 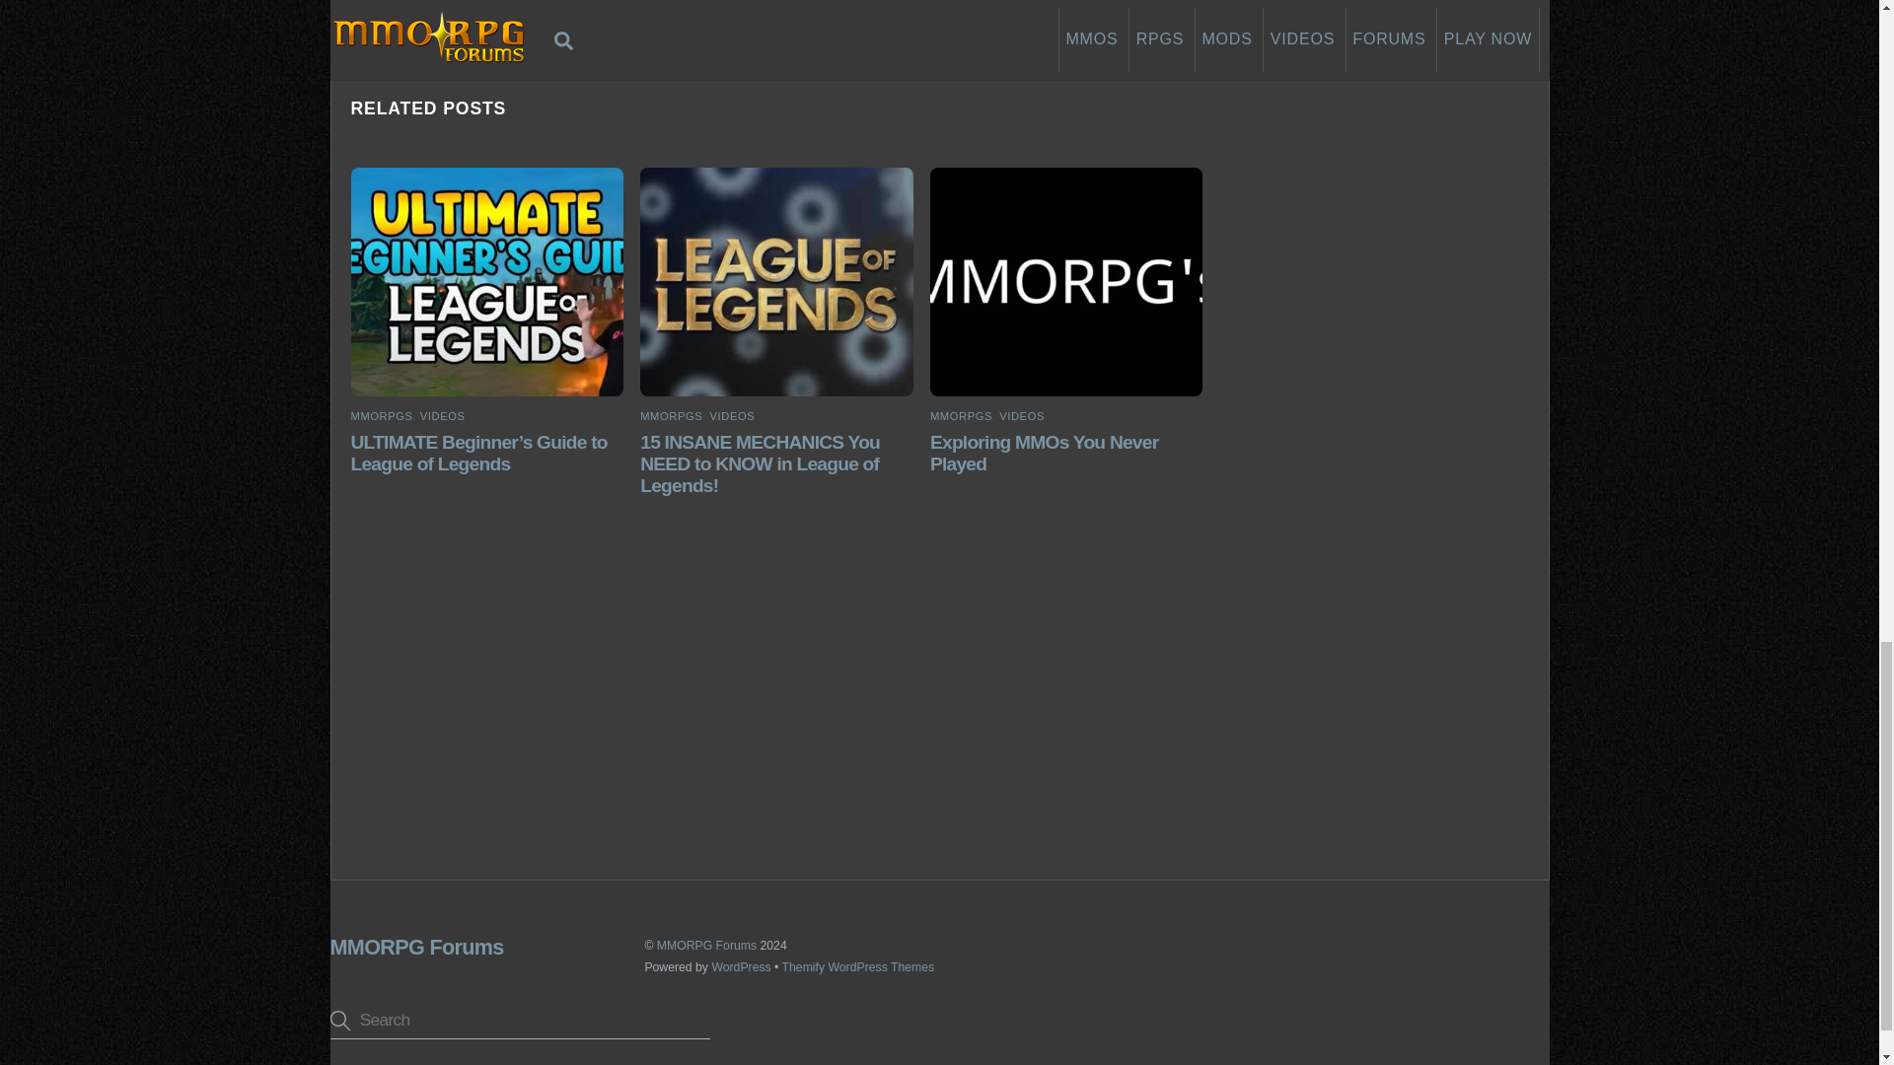 What do you see at coordinates (760, 463) in the screenshot?
I see `15 INSANE MECHANICS You NEED to KNOW in League of Legends!` at bounding box center [760, 463].